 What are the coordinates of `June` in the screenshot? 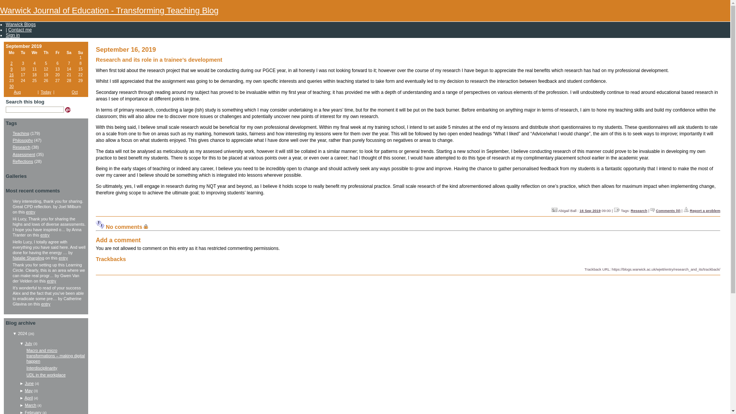 It's located at (29, 383).